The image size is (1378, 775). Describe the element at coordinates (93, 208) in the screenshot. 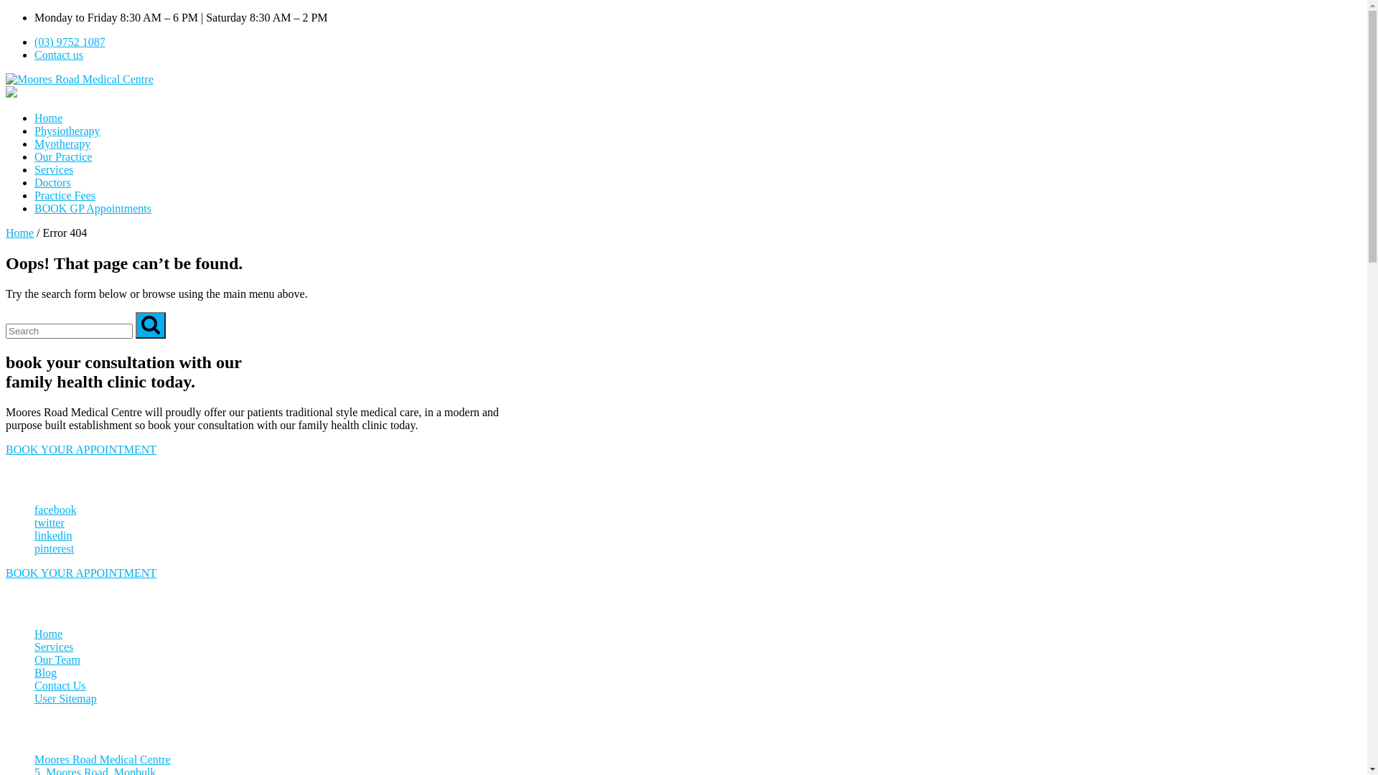

I see `BOOK GP Appointments` at that location.